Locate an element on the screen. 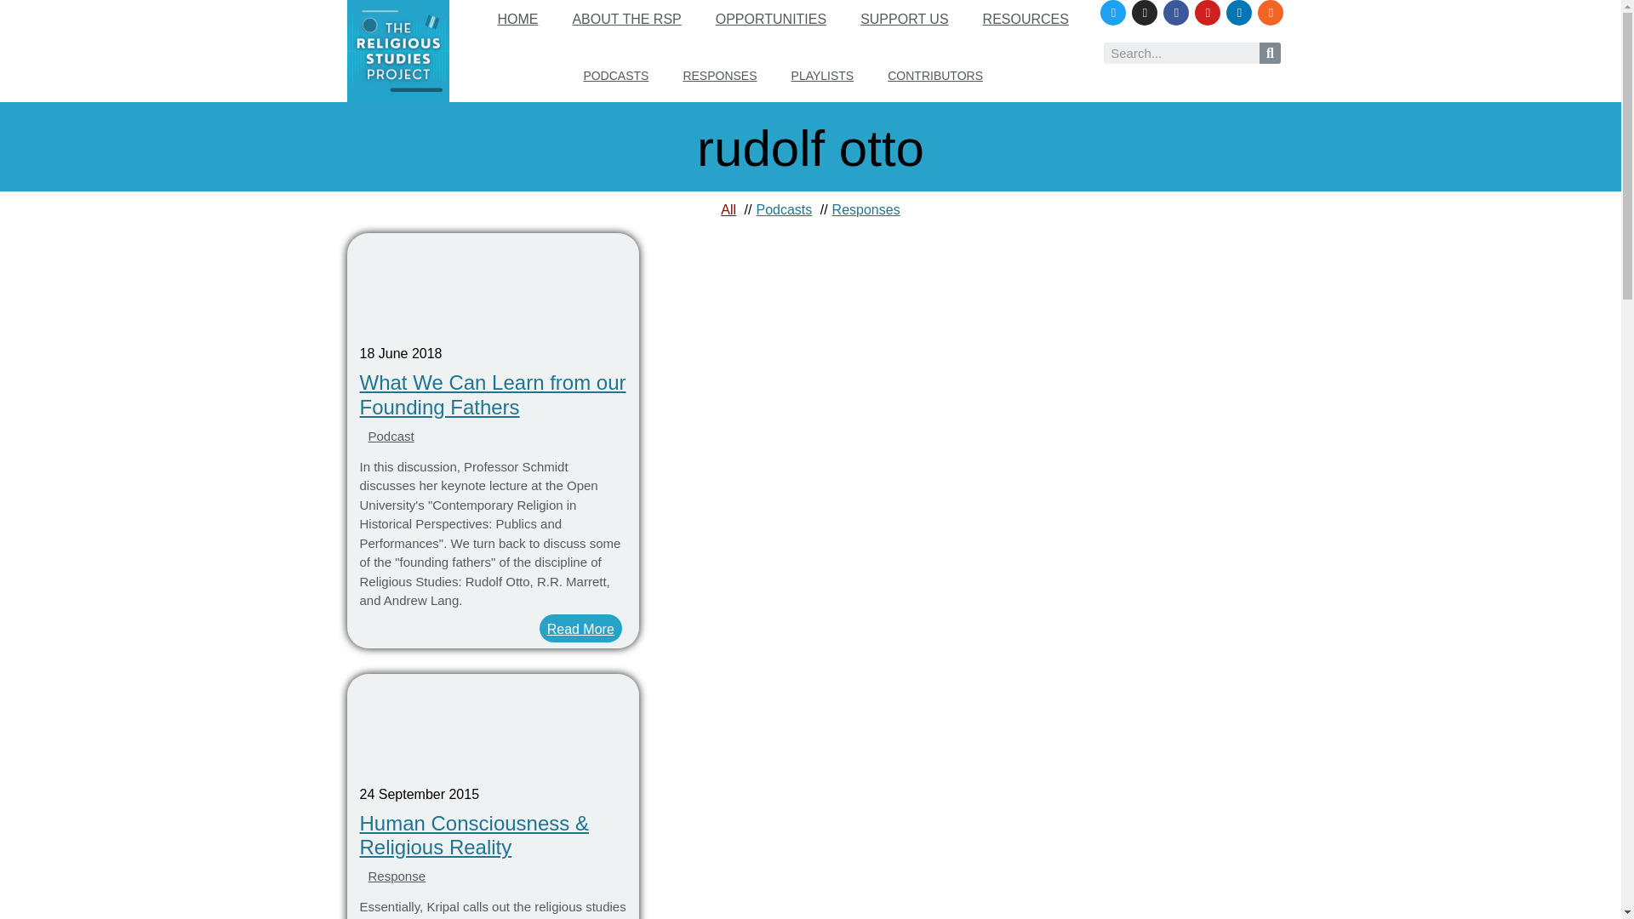  PODCASTS is located at coordinates (614, 75).